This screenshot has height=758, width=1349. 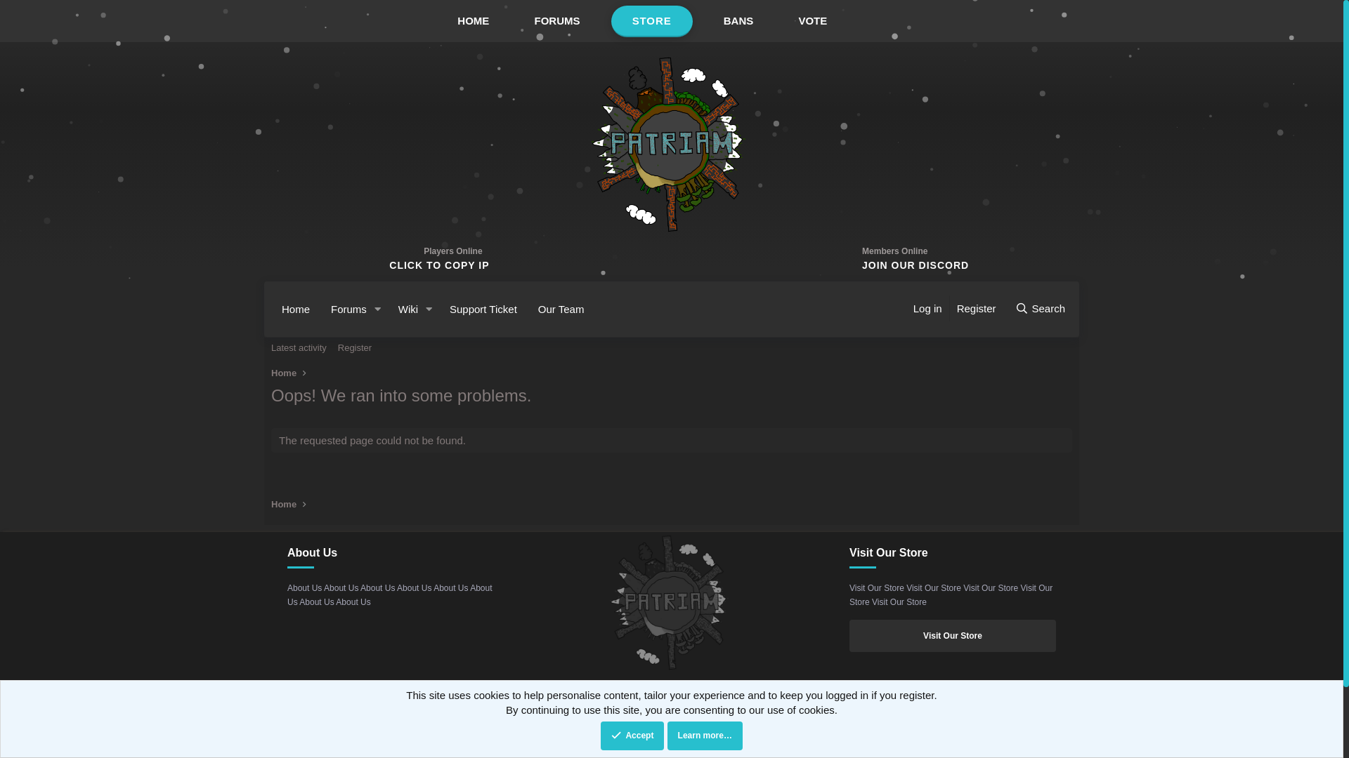 I want to click on BANS, so click(x=739, y=21).